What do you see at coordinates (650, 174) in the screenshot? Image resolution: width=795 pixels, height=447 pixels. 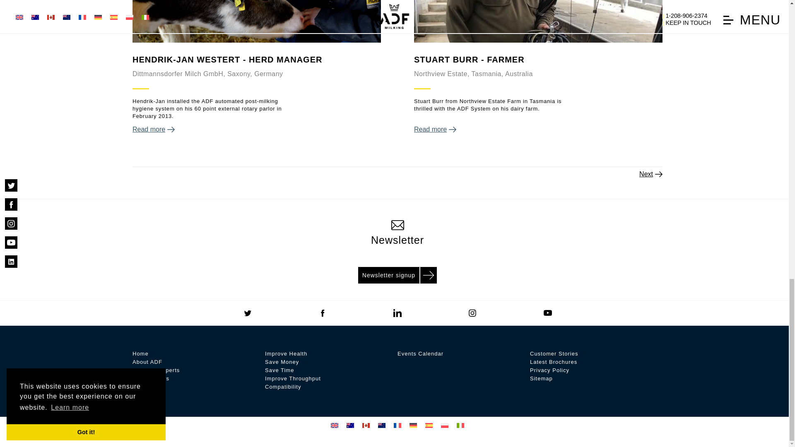 I see `Next` at bounding box center [650, 174].